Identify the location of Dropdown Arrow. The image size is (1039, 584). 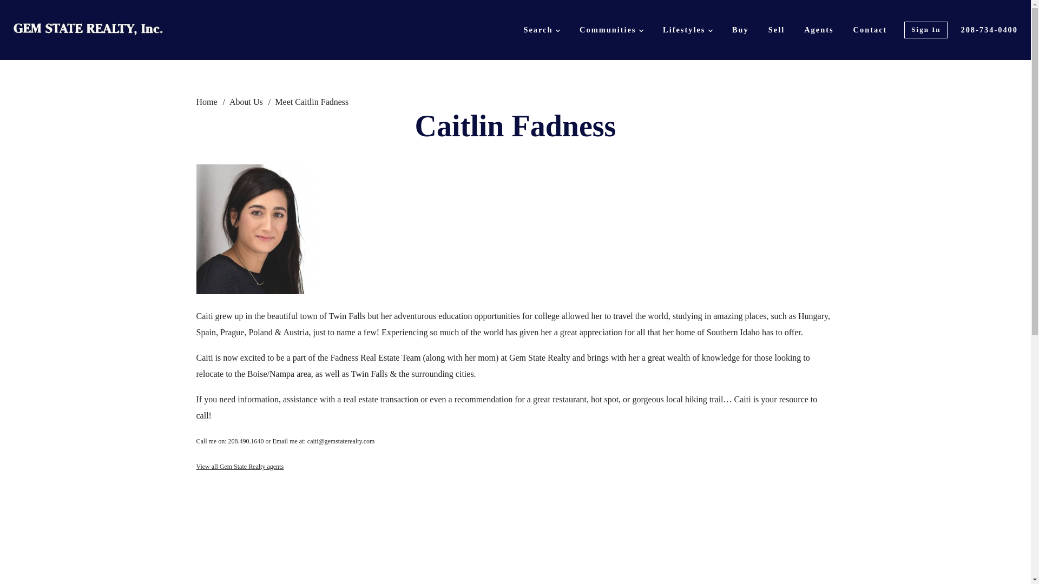
(557, 30).